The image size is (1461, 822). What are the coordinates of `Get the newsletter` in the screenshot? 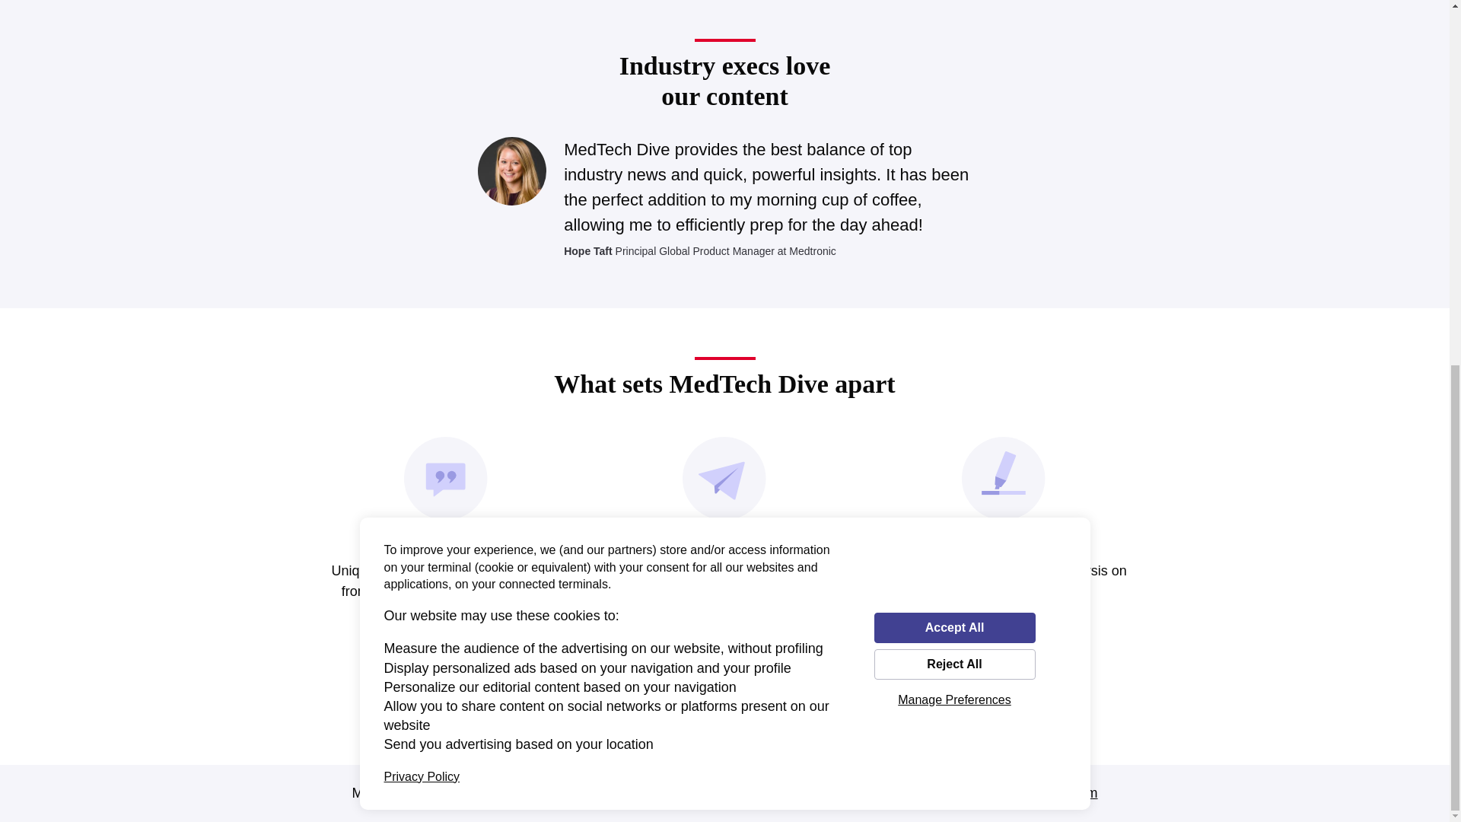 It's located at (724, 656).